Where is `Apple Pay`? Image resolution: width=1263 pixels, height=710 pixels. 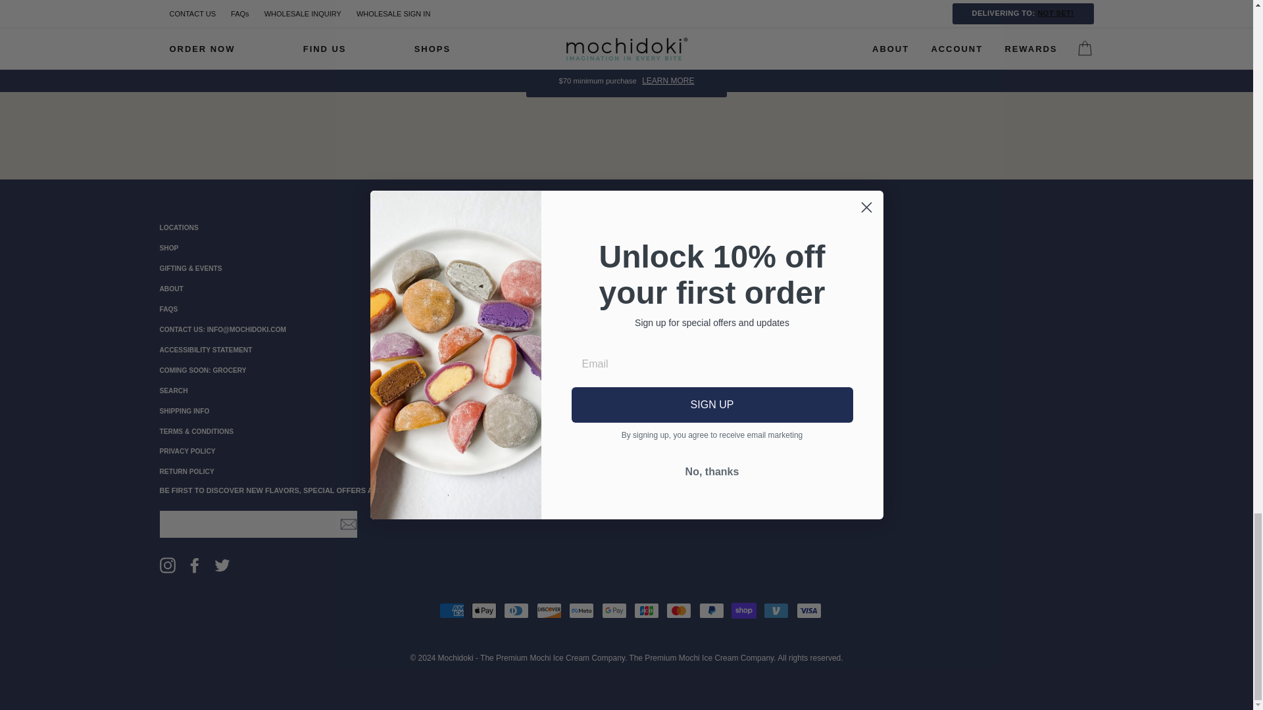
Apple Pay is located at coordinates (483, 610).